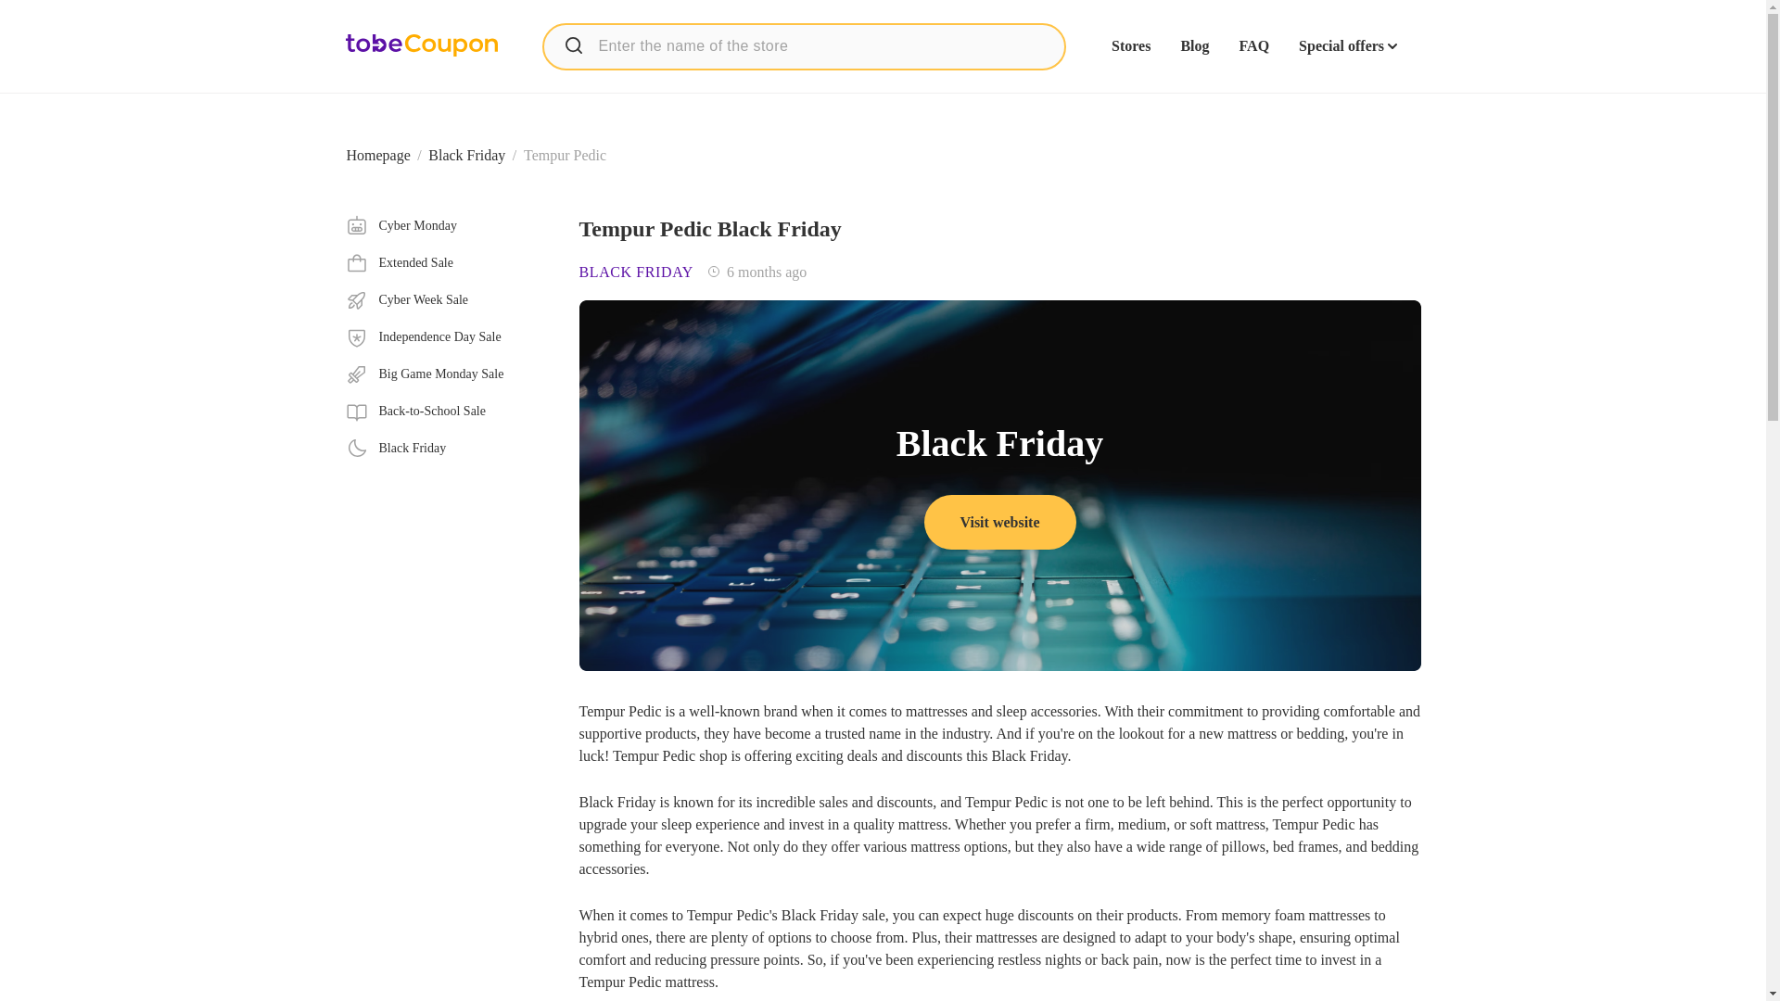  What do you see at coordinates (1253, 46) in the screenshot?
I see `FAQ` at bounding box center [1253, 46].